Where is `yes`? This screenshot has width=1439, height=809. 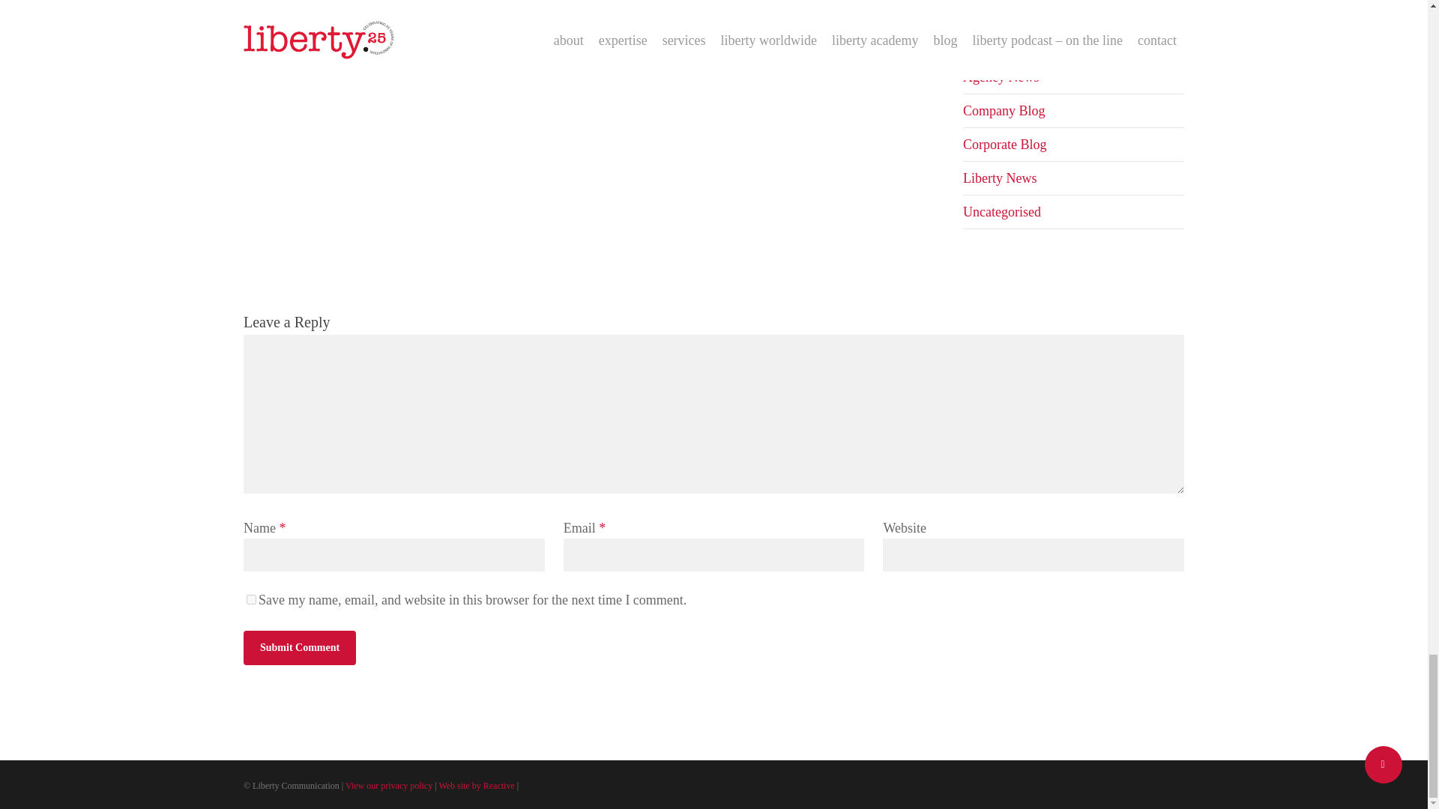 yes is located at coordinates (250, 599).